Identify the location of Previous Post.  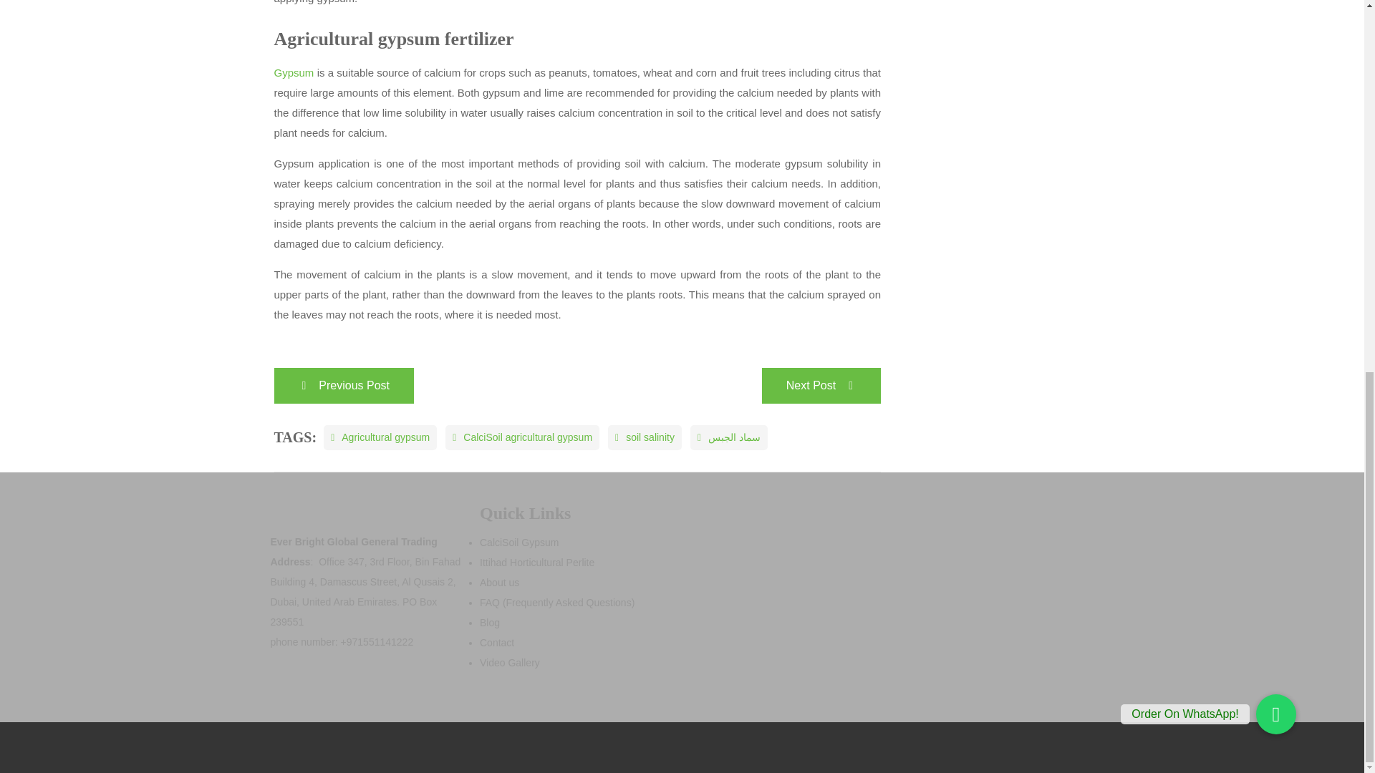
(344, 385).